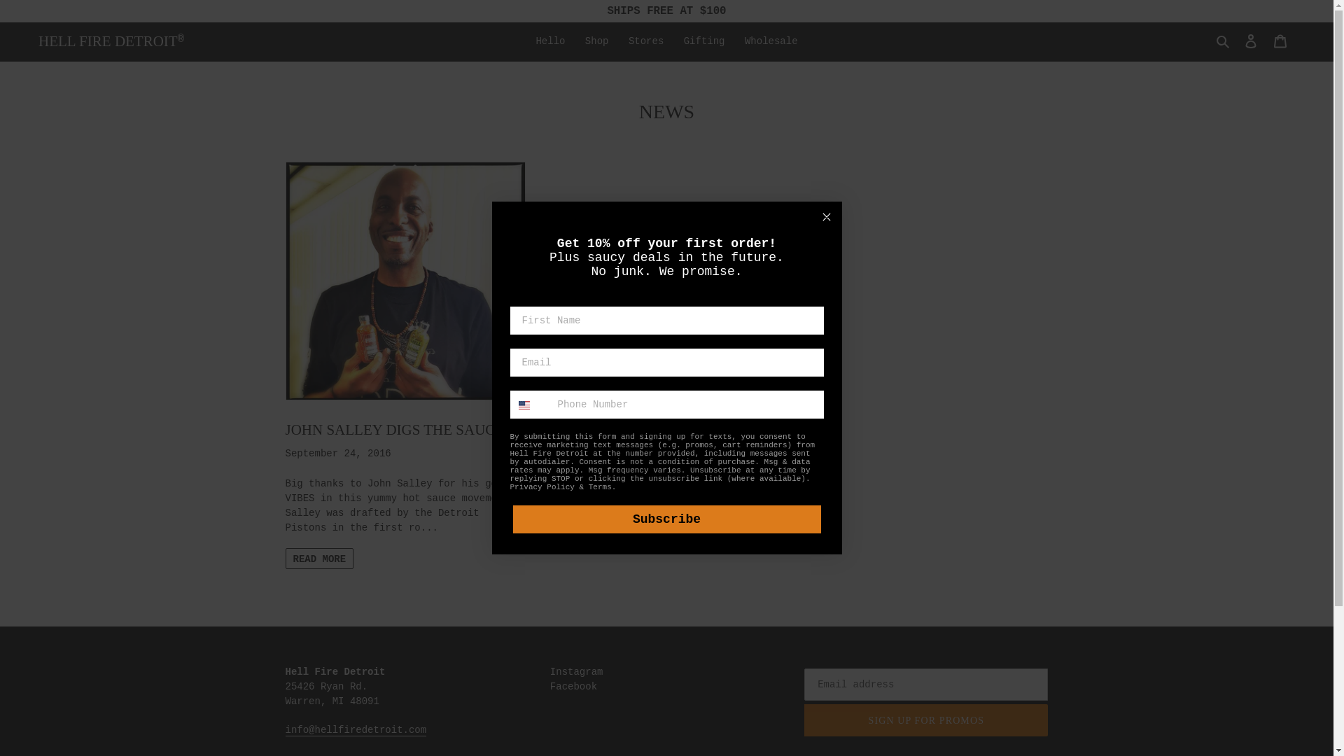 This screenshot has height=756, width=1344. I want to click on Stores, so click(645, 42).